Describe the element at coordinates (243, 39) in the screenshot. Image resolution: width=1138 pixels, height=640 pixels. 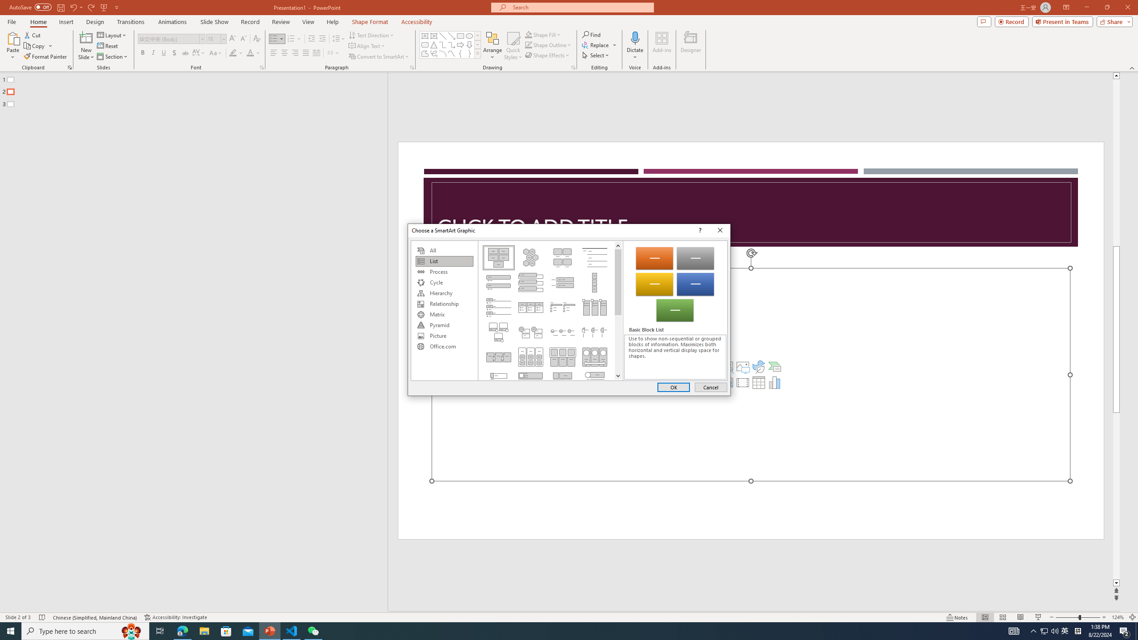
I see `Decrease Font Size` at that location.